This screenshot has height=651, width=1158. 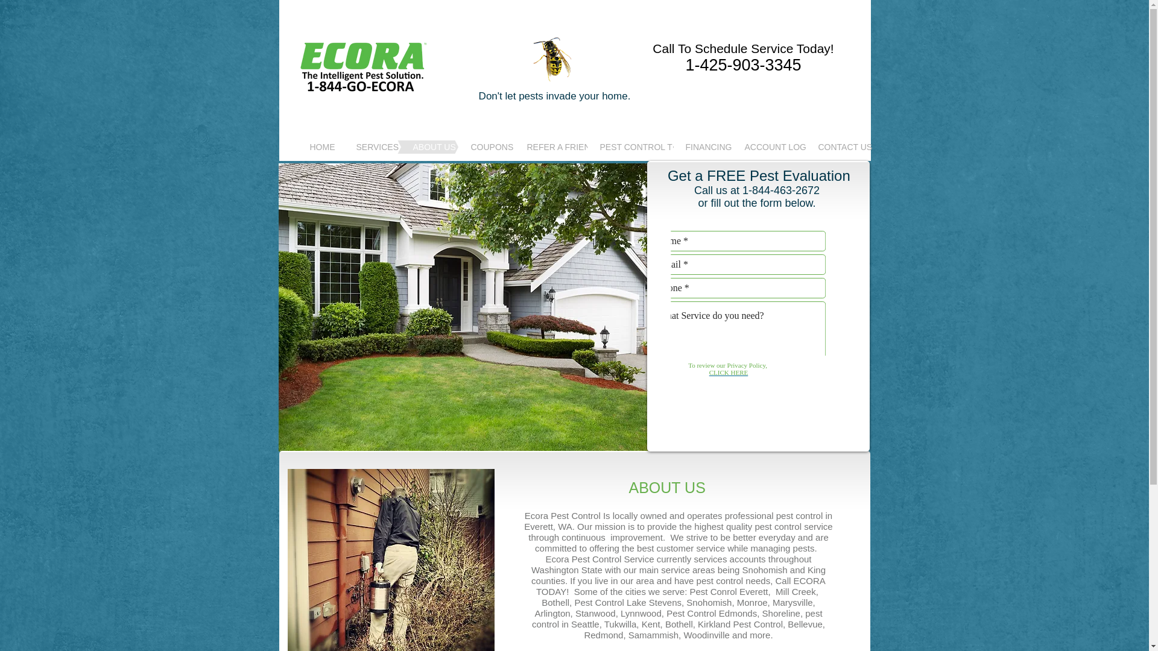 What do you see at coordinates (464, 147) in the screenshot?
I see `COUPONS` at bounding box center [464, 147].